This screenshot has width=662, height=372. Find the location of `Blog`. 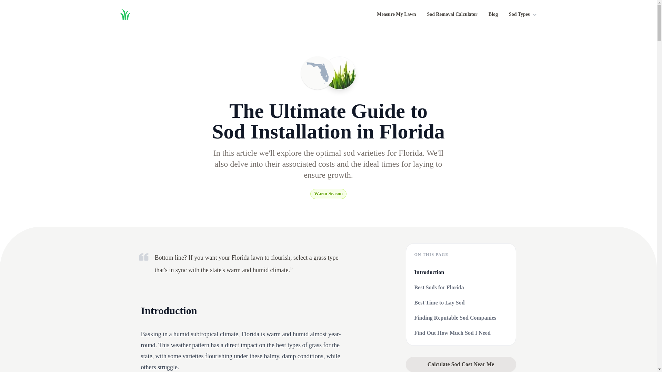

Blog is located at coordinates (493, 14).